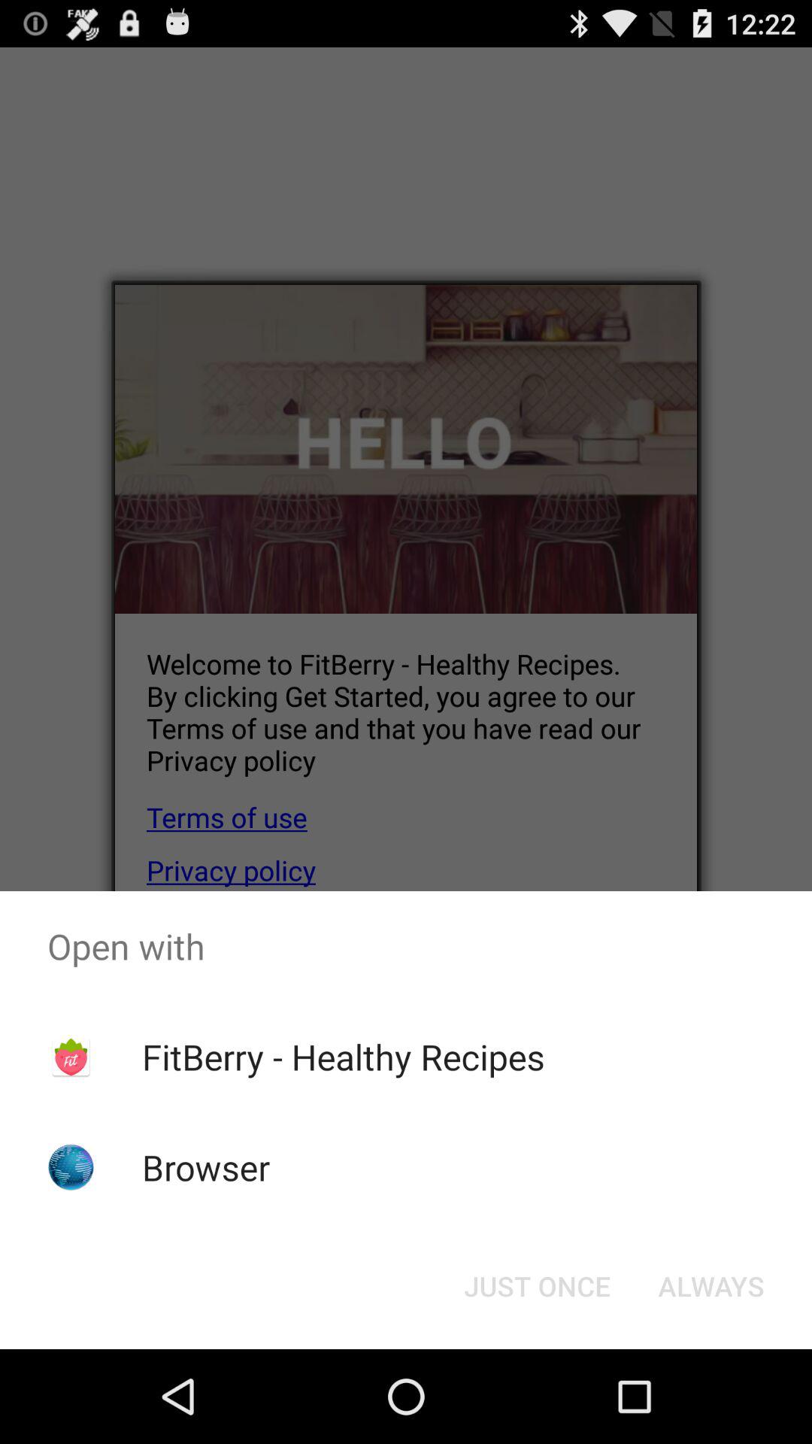 This screenshot has width=812, height=1444. I want to click on turn off icon next to always button, so click(537, 1286).